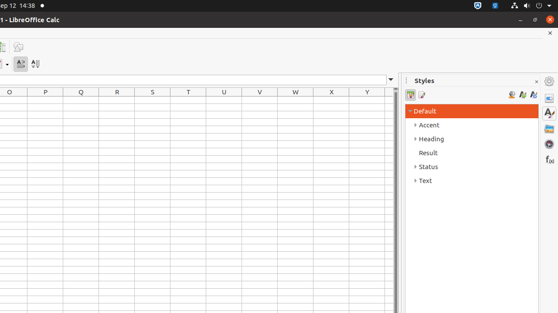 The image size is (558, 313). Describe the element at coordinates (478, 6) in the screenshot. I see `:1.72/StatusNotifierItem` at that location.